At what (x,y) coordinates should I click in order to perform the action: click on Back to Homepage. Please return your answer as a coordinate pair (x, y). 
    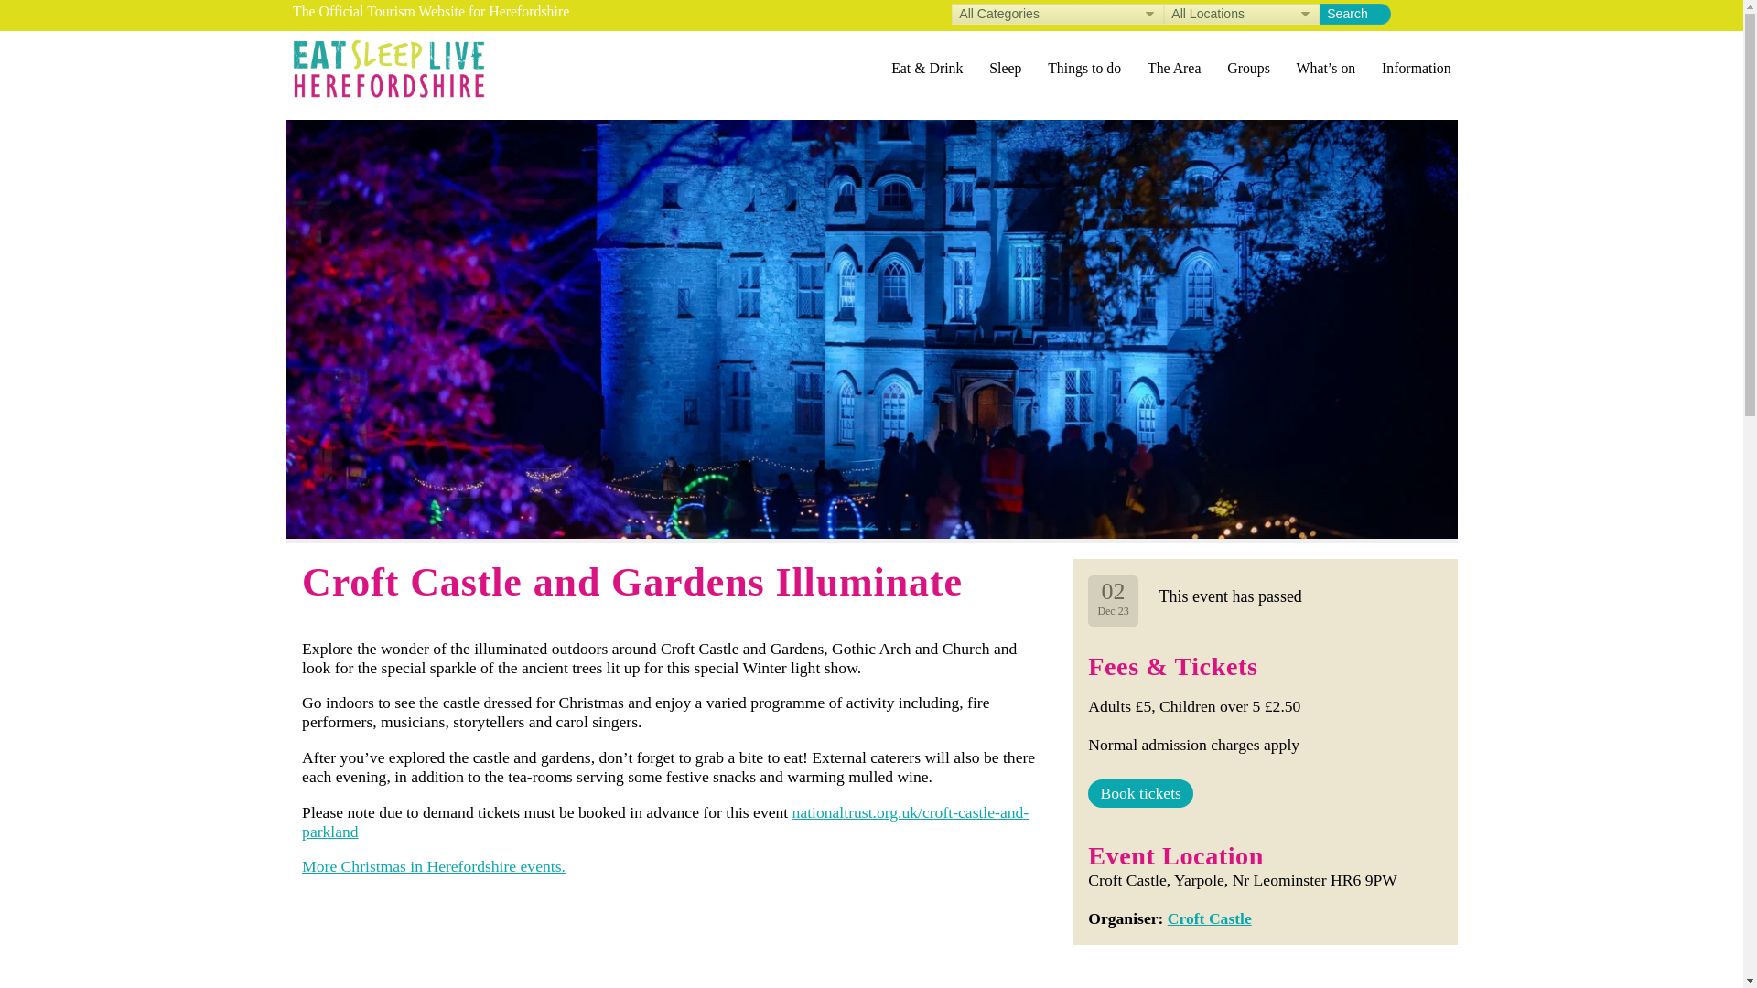
    Looking at the image, I should click on (388, 68).